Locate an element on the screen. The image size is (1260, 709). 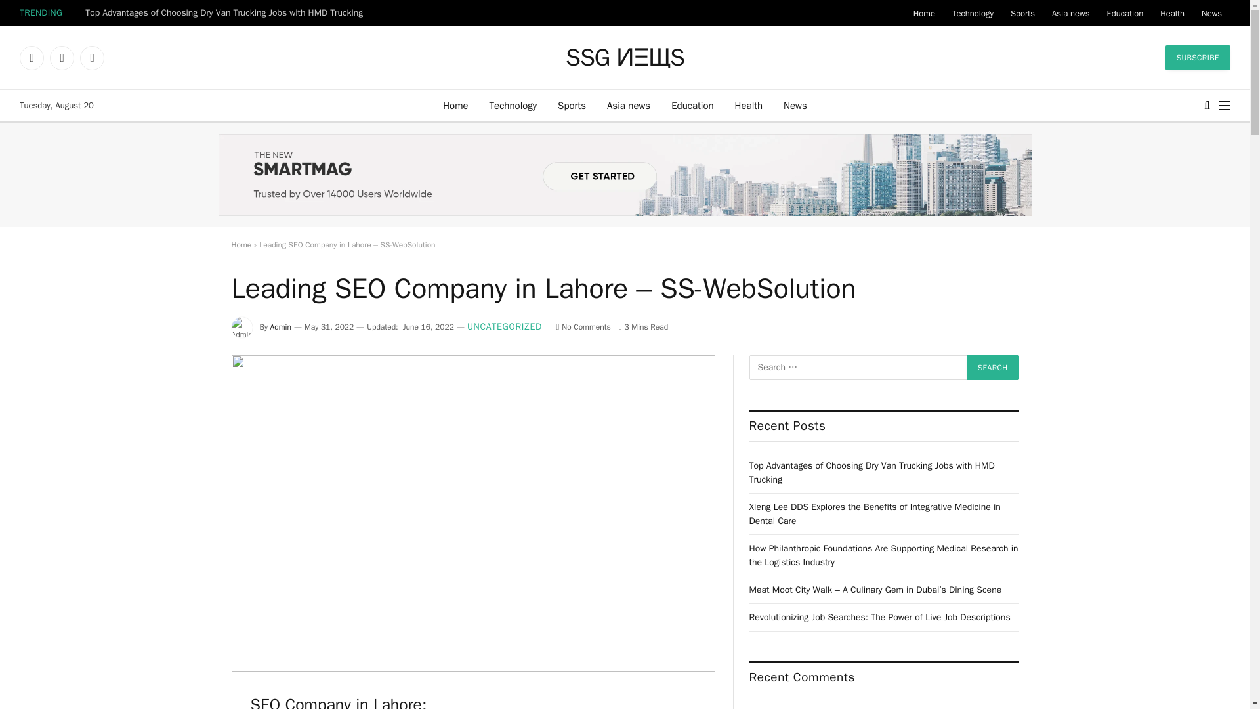
Technology is located at coordinates (513, 105).